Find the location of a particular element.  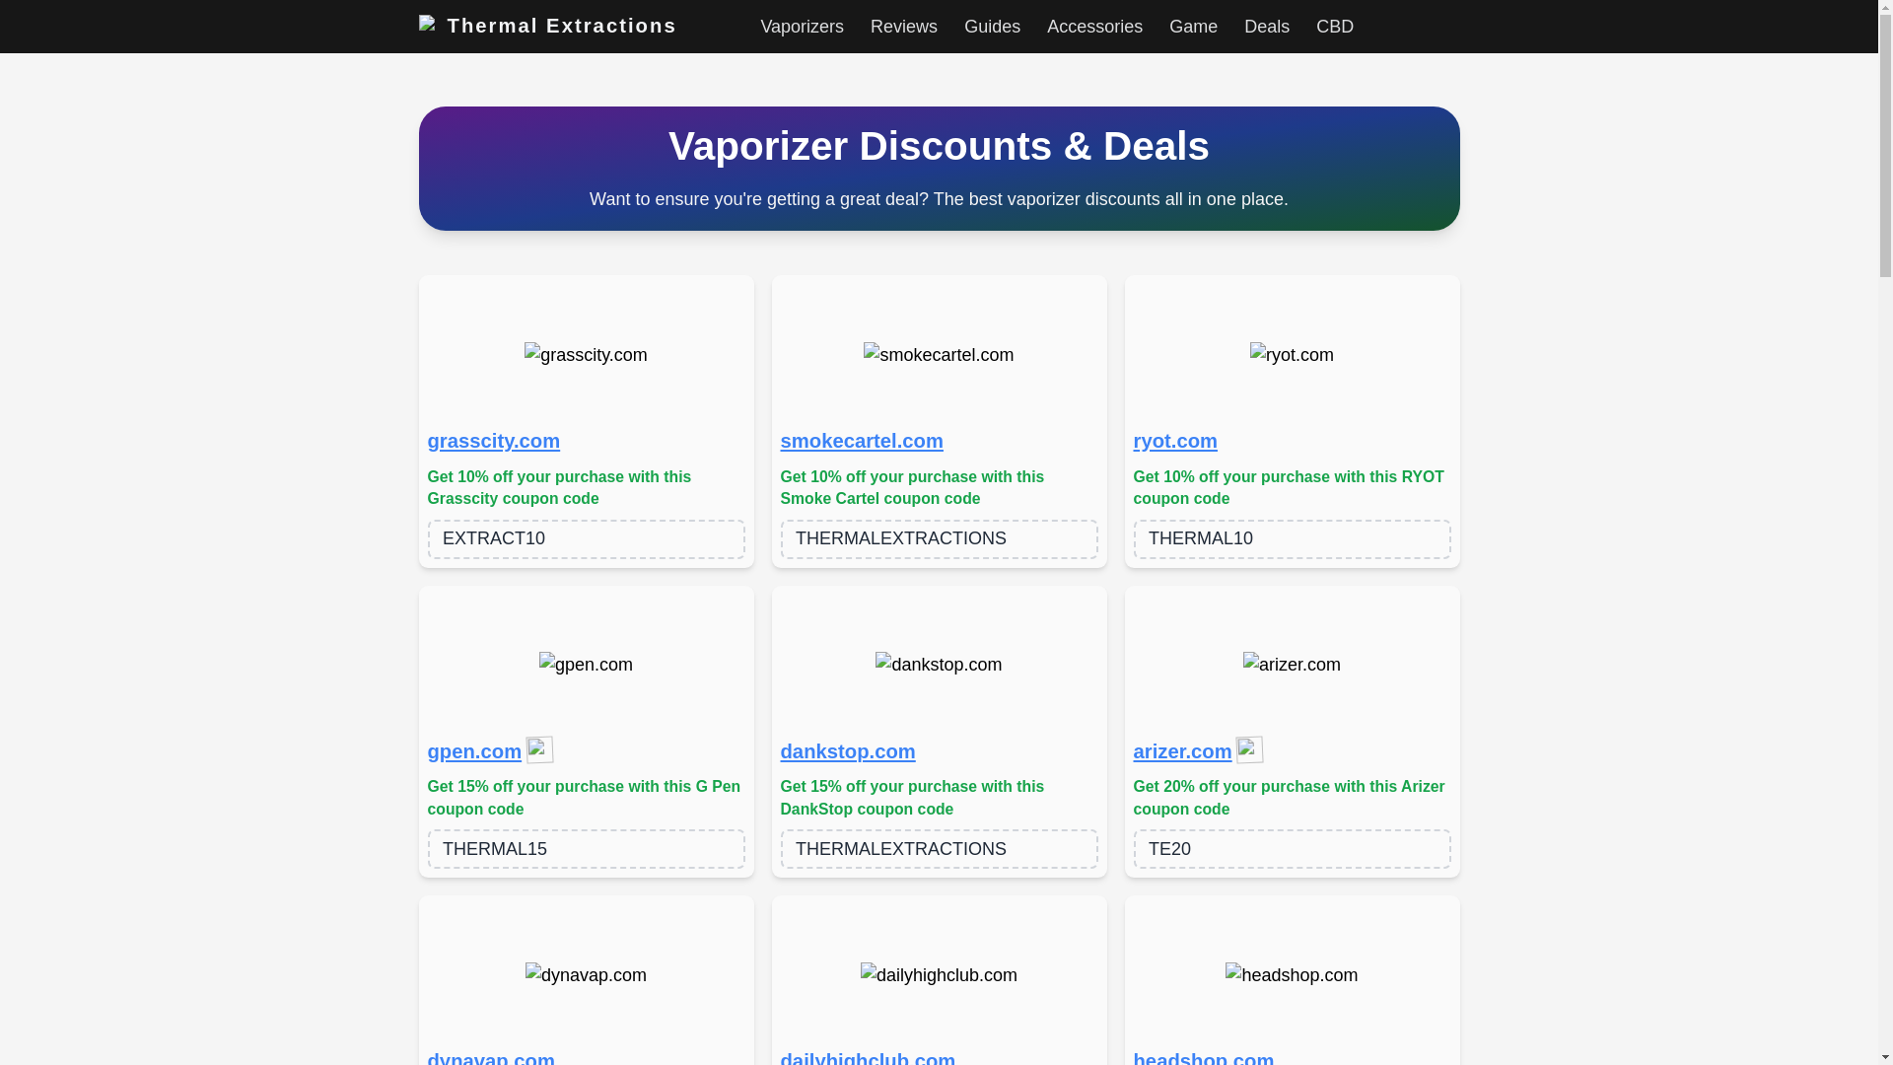

Accessories is located at coordinates (1094, 26).